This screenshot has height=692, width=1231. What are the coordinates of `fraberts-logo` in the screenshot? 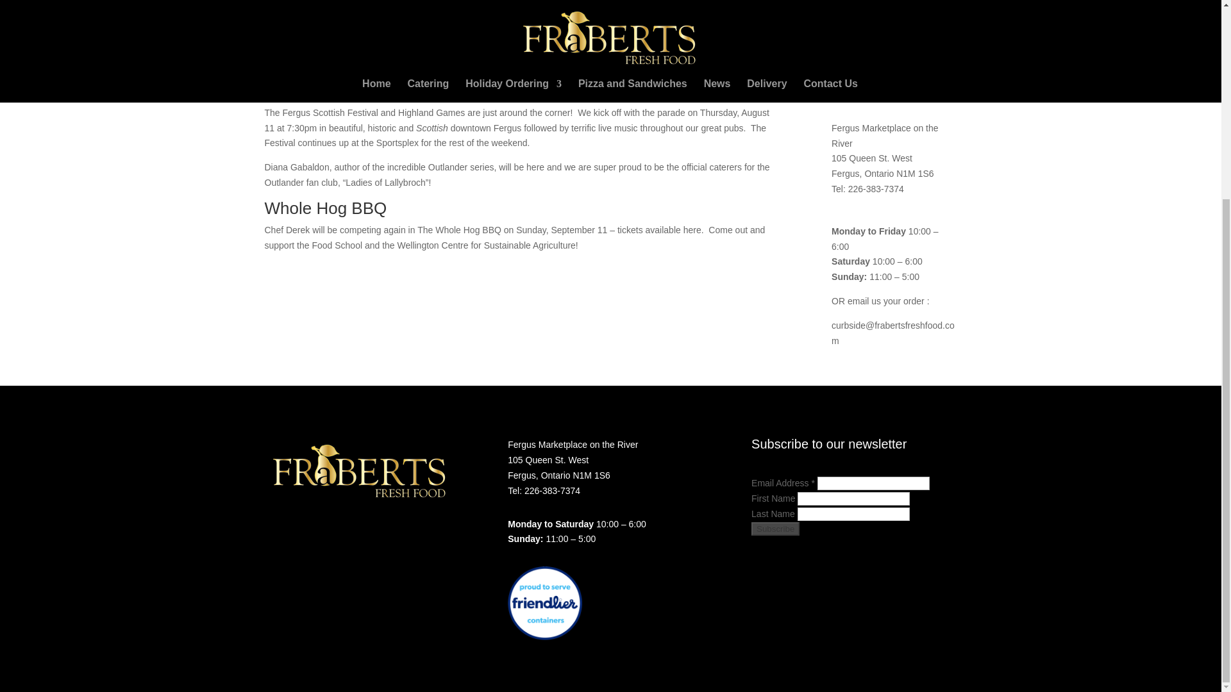 It's located at (360, 472).